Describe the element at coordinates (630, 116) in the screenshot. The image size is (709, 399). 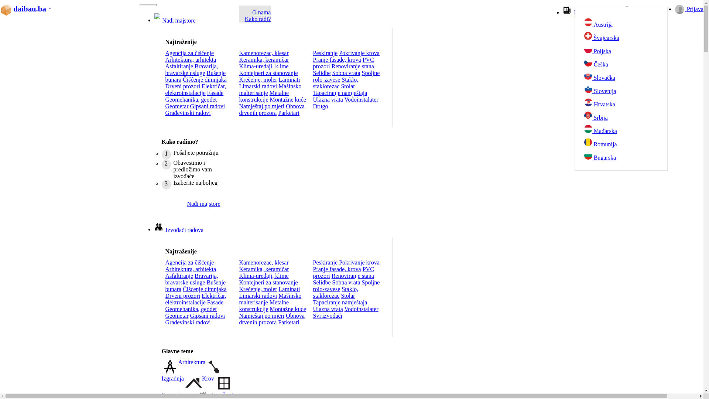
I see `Srbija` at that location.